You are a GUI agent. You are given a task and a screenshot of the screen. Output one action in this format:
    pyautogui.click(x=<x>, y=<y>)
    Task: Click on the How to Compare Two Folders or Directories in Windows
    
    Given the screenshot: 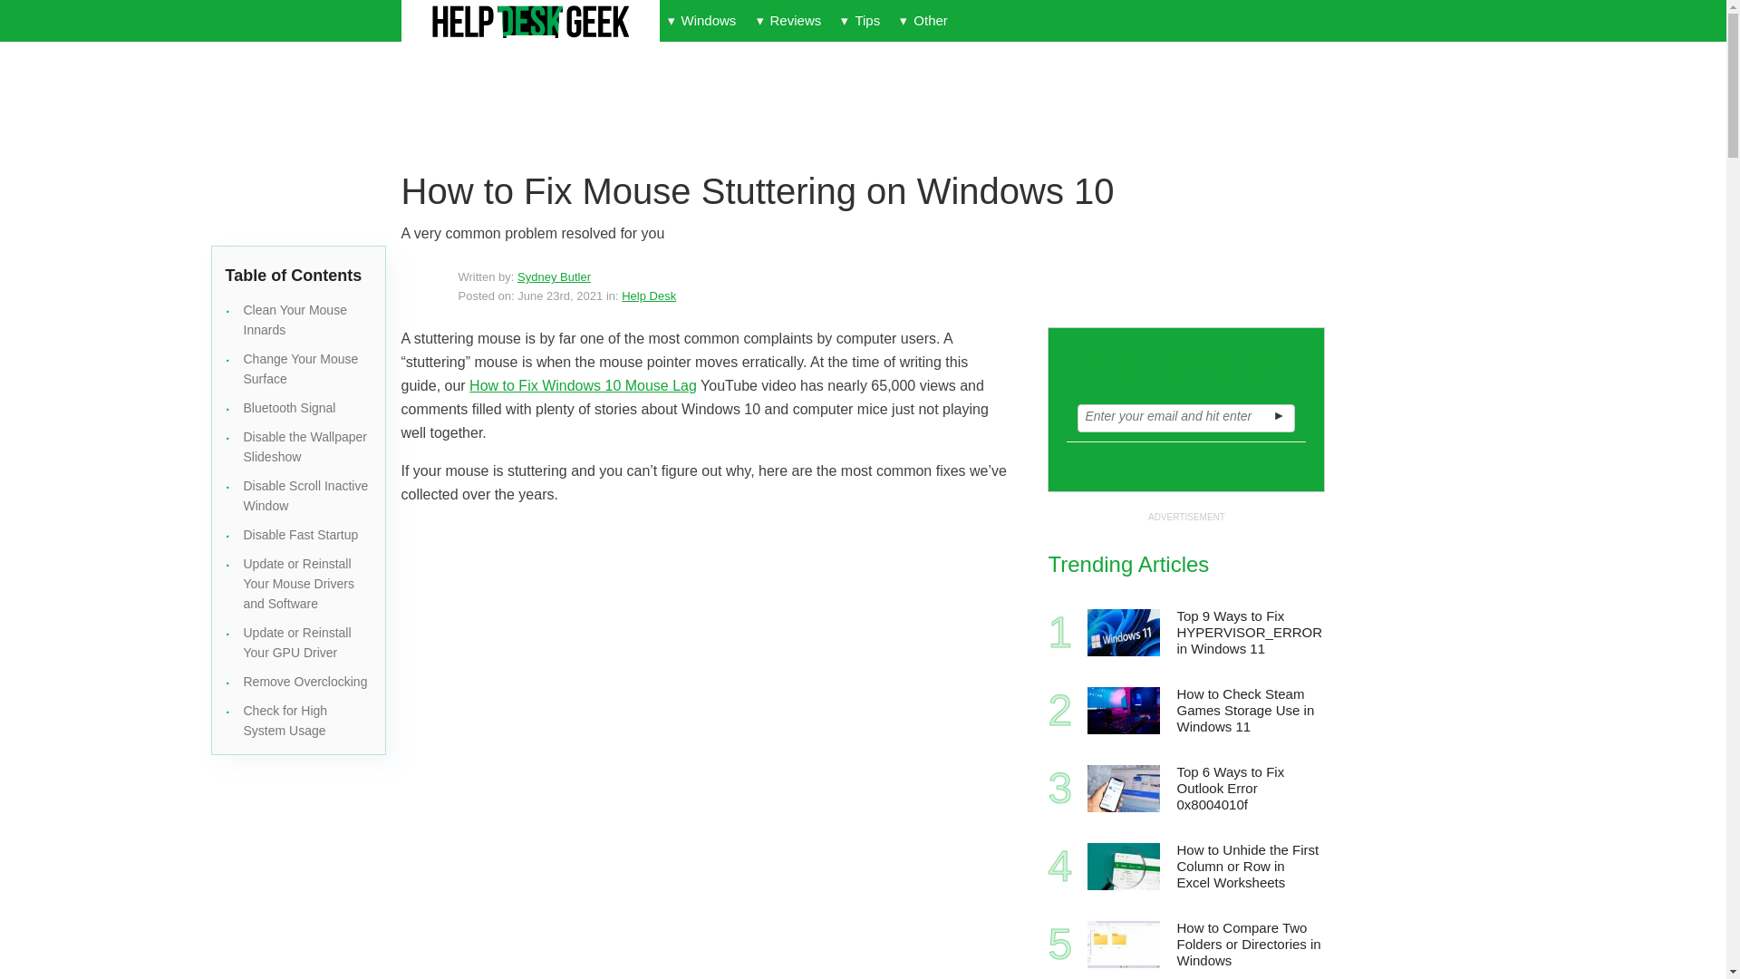 What is the action you would take?
    pyautogui.click(x=1124, y=945)
    